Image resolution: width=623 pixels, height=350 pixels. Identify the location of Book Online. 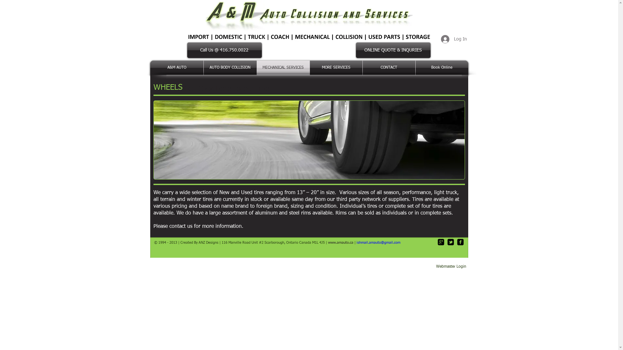
(442, 68).